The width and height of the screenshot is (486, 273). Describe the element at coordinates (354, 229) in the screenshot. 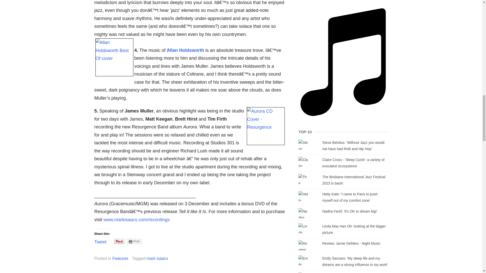

I see `Linda May Han Oh: looking at the bigger picture` at that location.